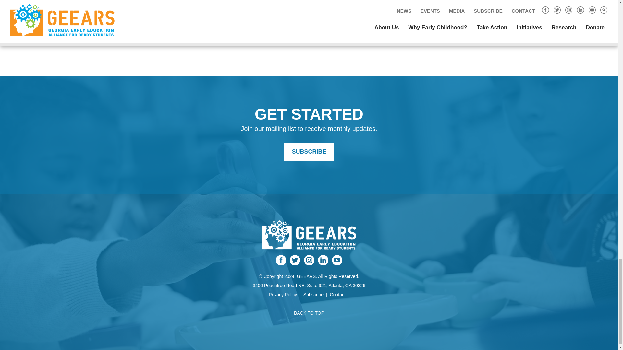 This screenshot has height=350, width=623. Describe the element at coordinates (309, 244) in the screenshot. I see `GEEARS` at that location.